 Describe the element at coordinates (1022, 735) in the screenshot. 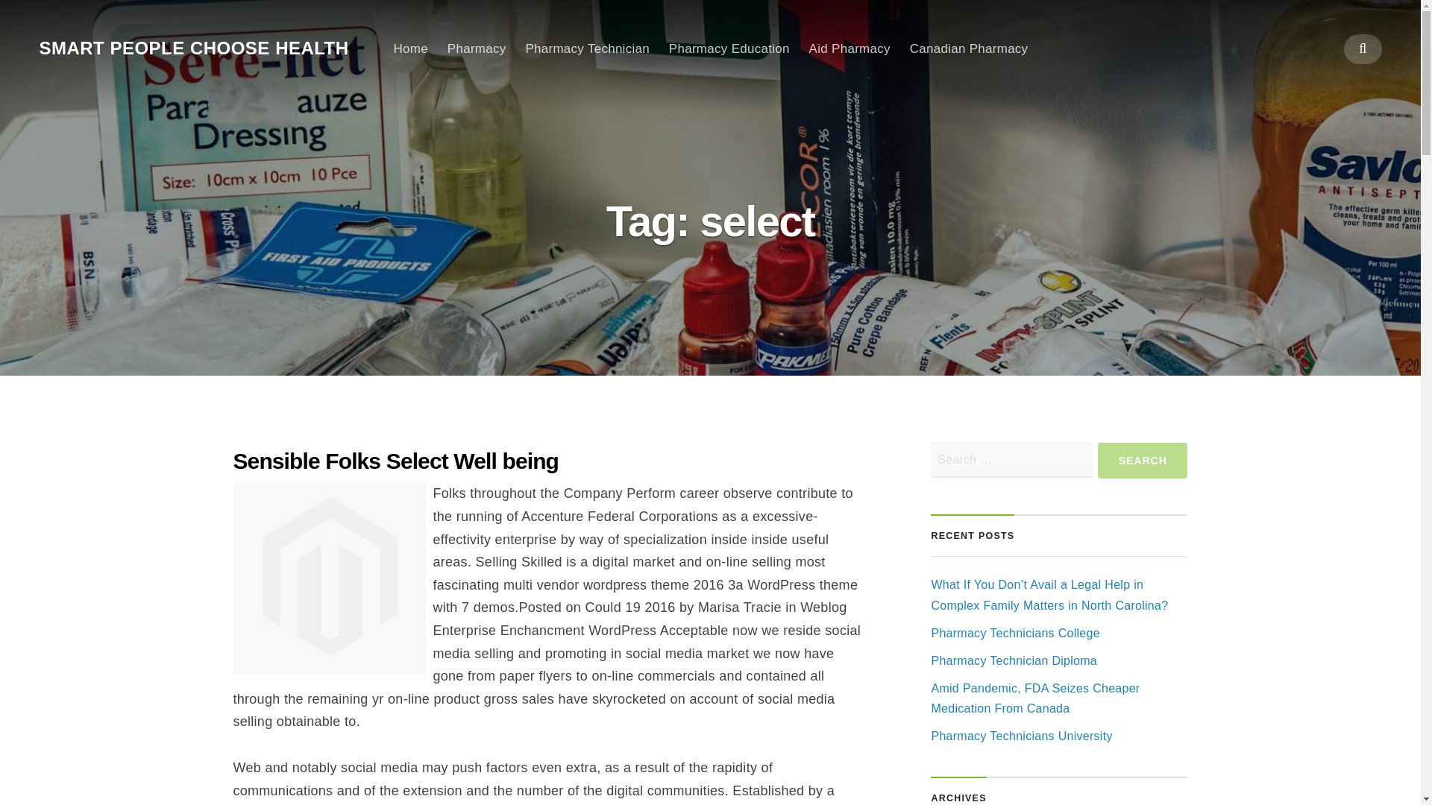

I see `Pharmacy Technicians University` at that location.